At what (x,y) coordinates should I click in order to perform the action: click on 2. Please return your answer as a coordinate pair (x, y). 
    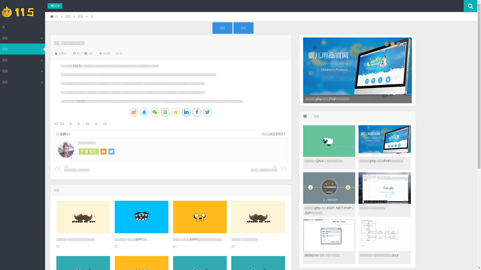
    Looking at the image, I should click on (393, 44).